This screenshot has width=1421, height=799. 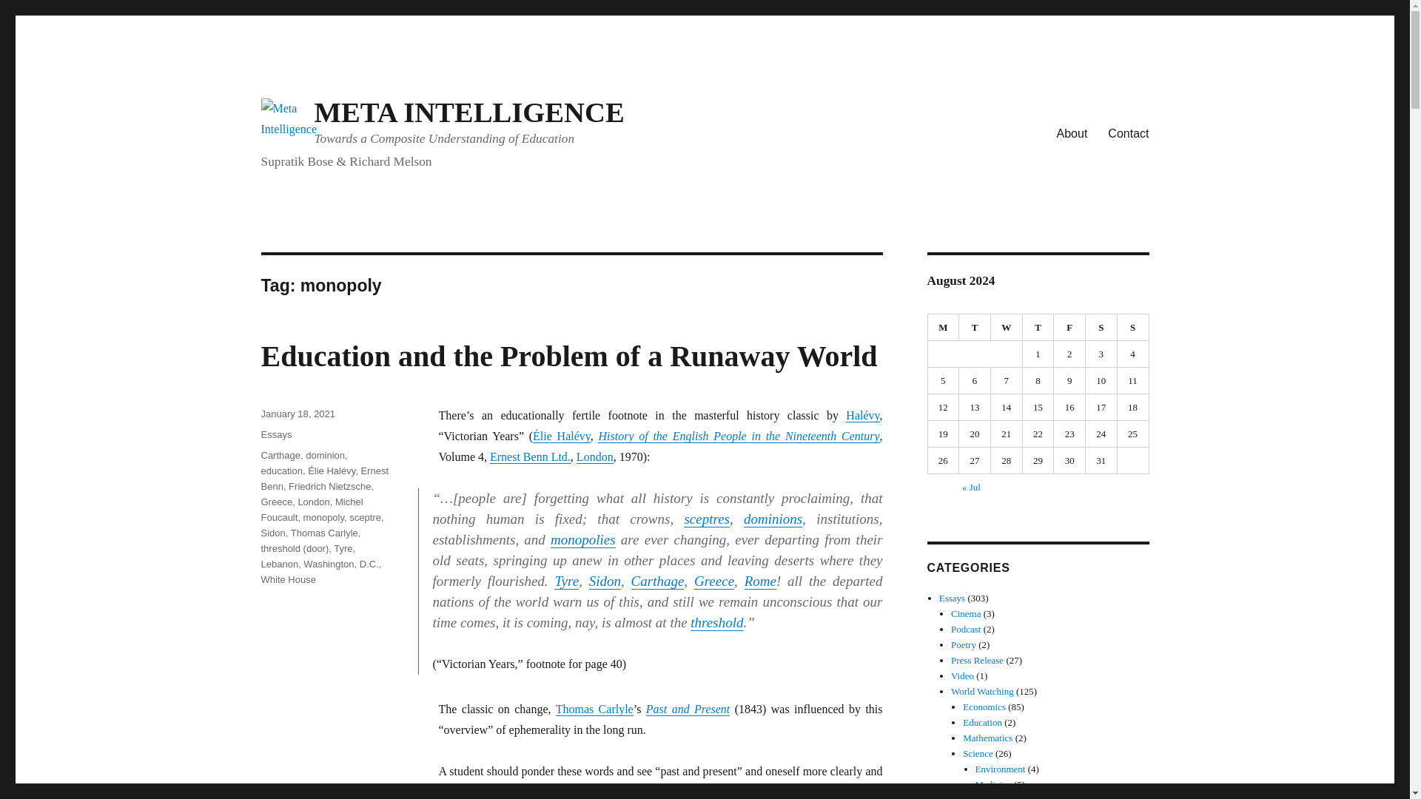 What do you see at coordinates (595, 457) in the screenshot?
I see `London` at bounding box center [595, 457].